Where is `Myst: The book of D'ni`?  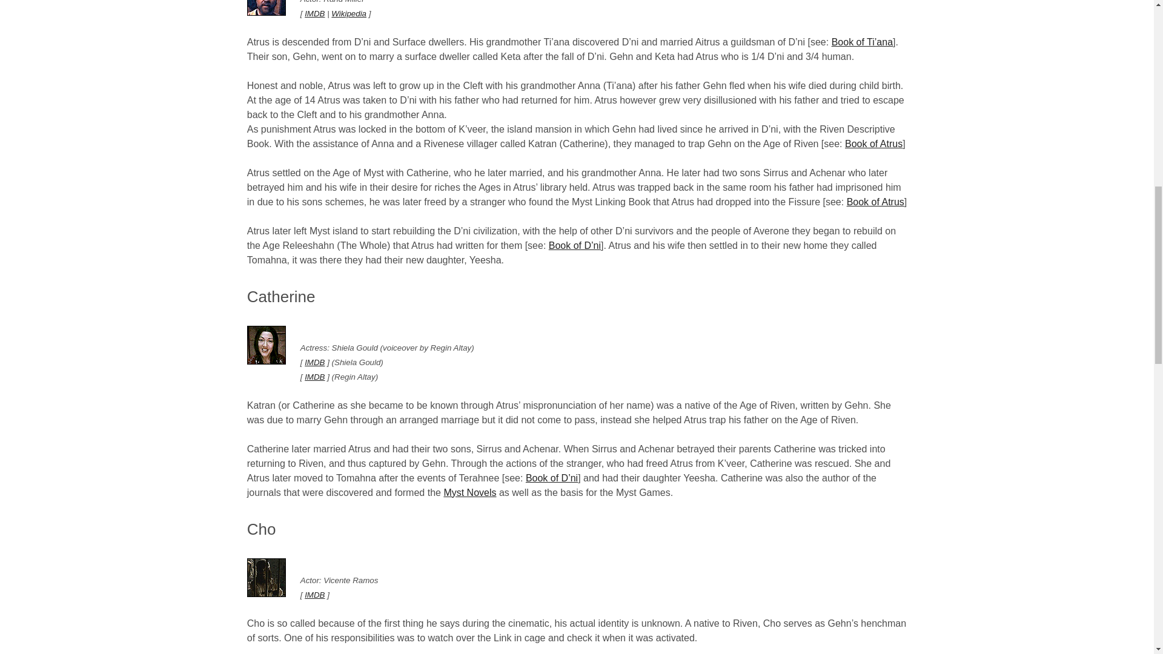
Myst: The book of D'ni is located at coordinates (575, 245).